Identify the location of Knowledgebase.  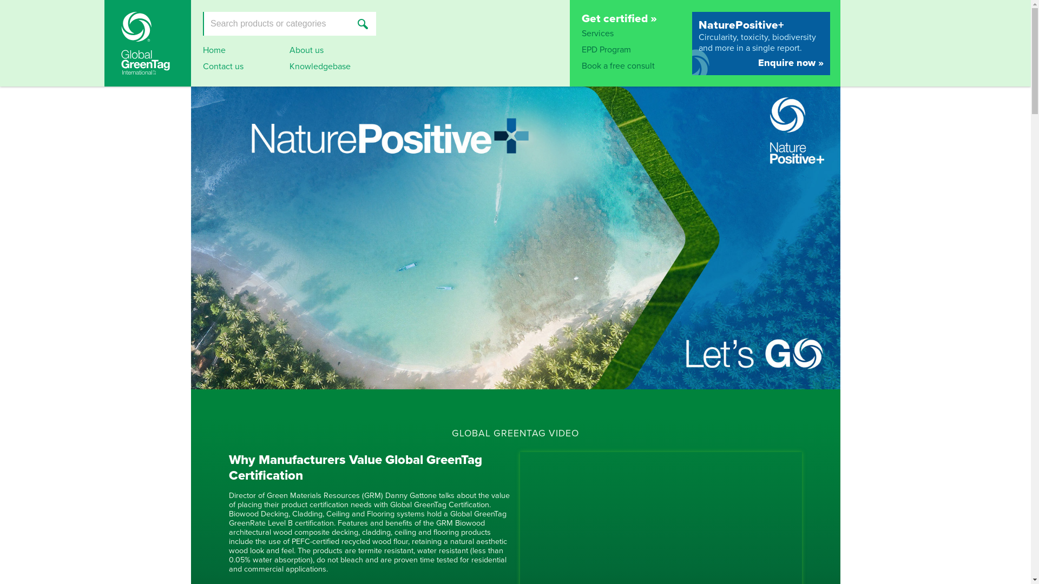
(319, 67).